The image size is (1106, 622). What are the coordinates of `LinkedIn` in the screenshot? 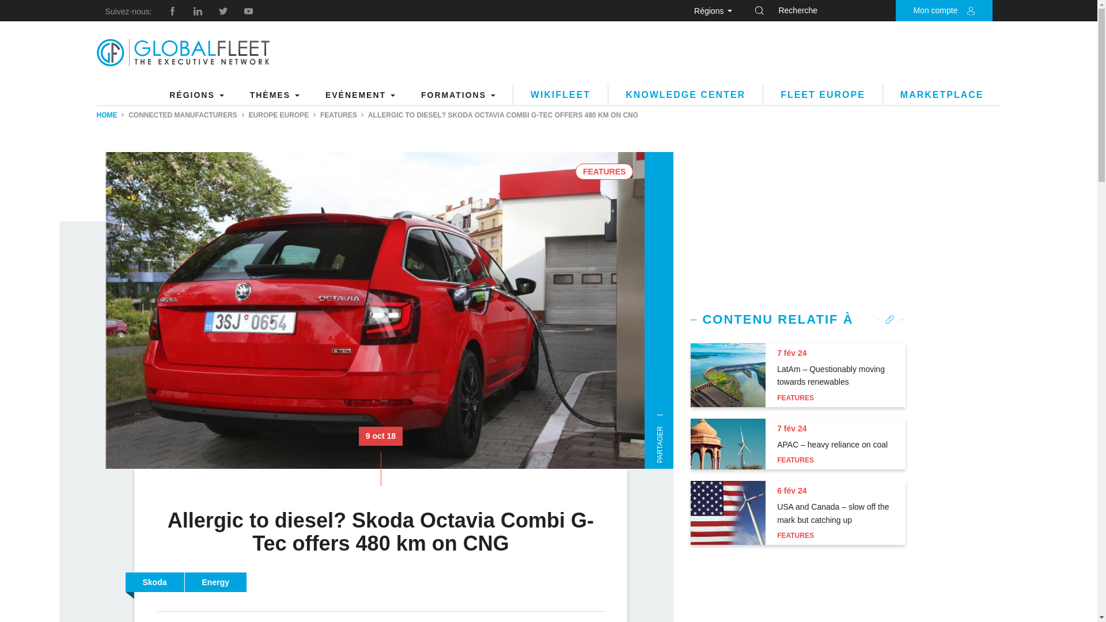 It's located at (198, 11).